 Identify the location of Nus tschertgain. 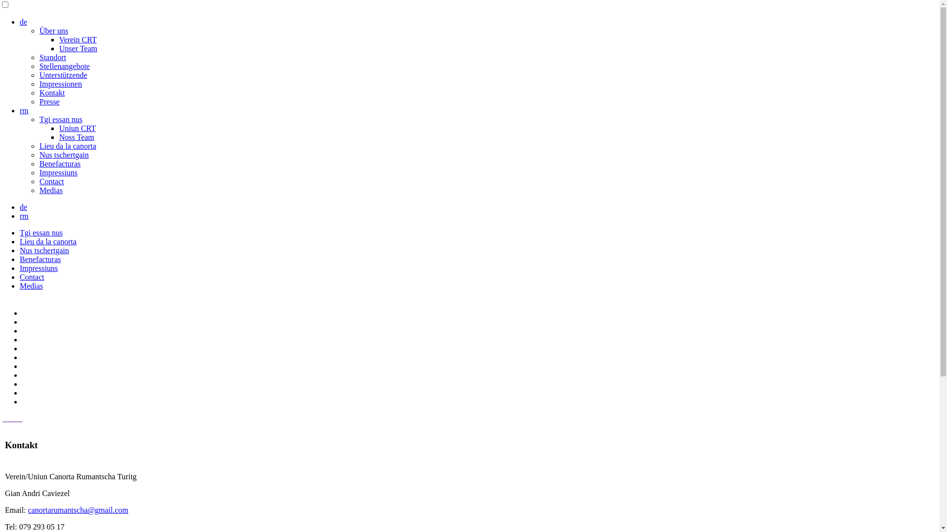
(64, 155).